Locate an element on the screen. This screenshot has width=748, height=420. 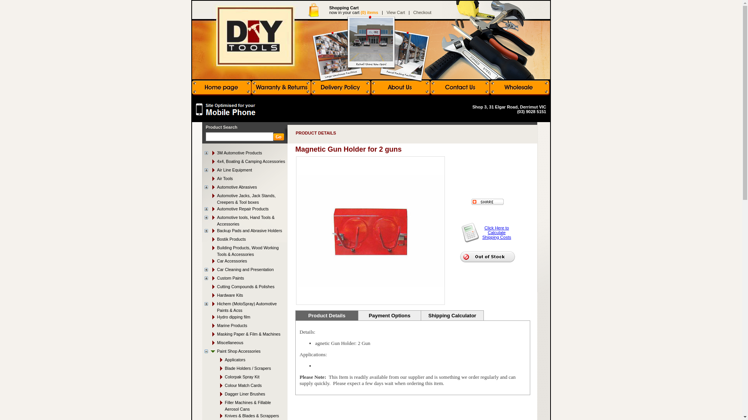
Building Products, Wood Working Tools & Accessories is located at coordinates (245, 252).